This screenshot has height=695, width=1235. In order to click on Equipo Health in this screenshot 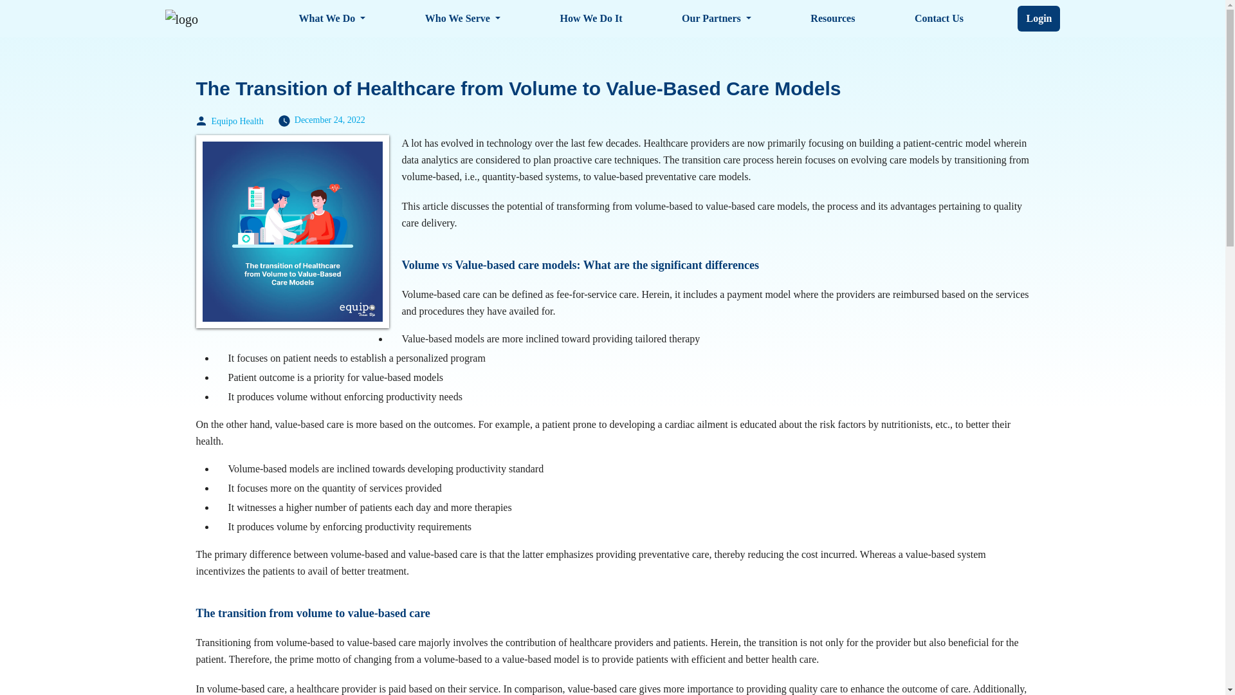, I will do `click(237, 121)`.